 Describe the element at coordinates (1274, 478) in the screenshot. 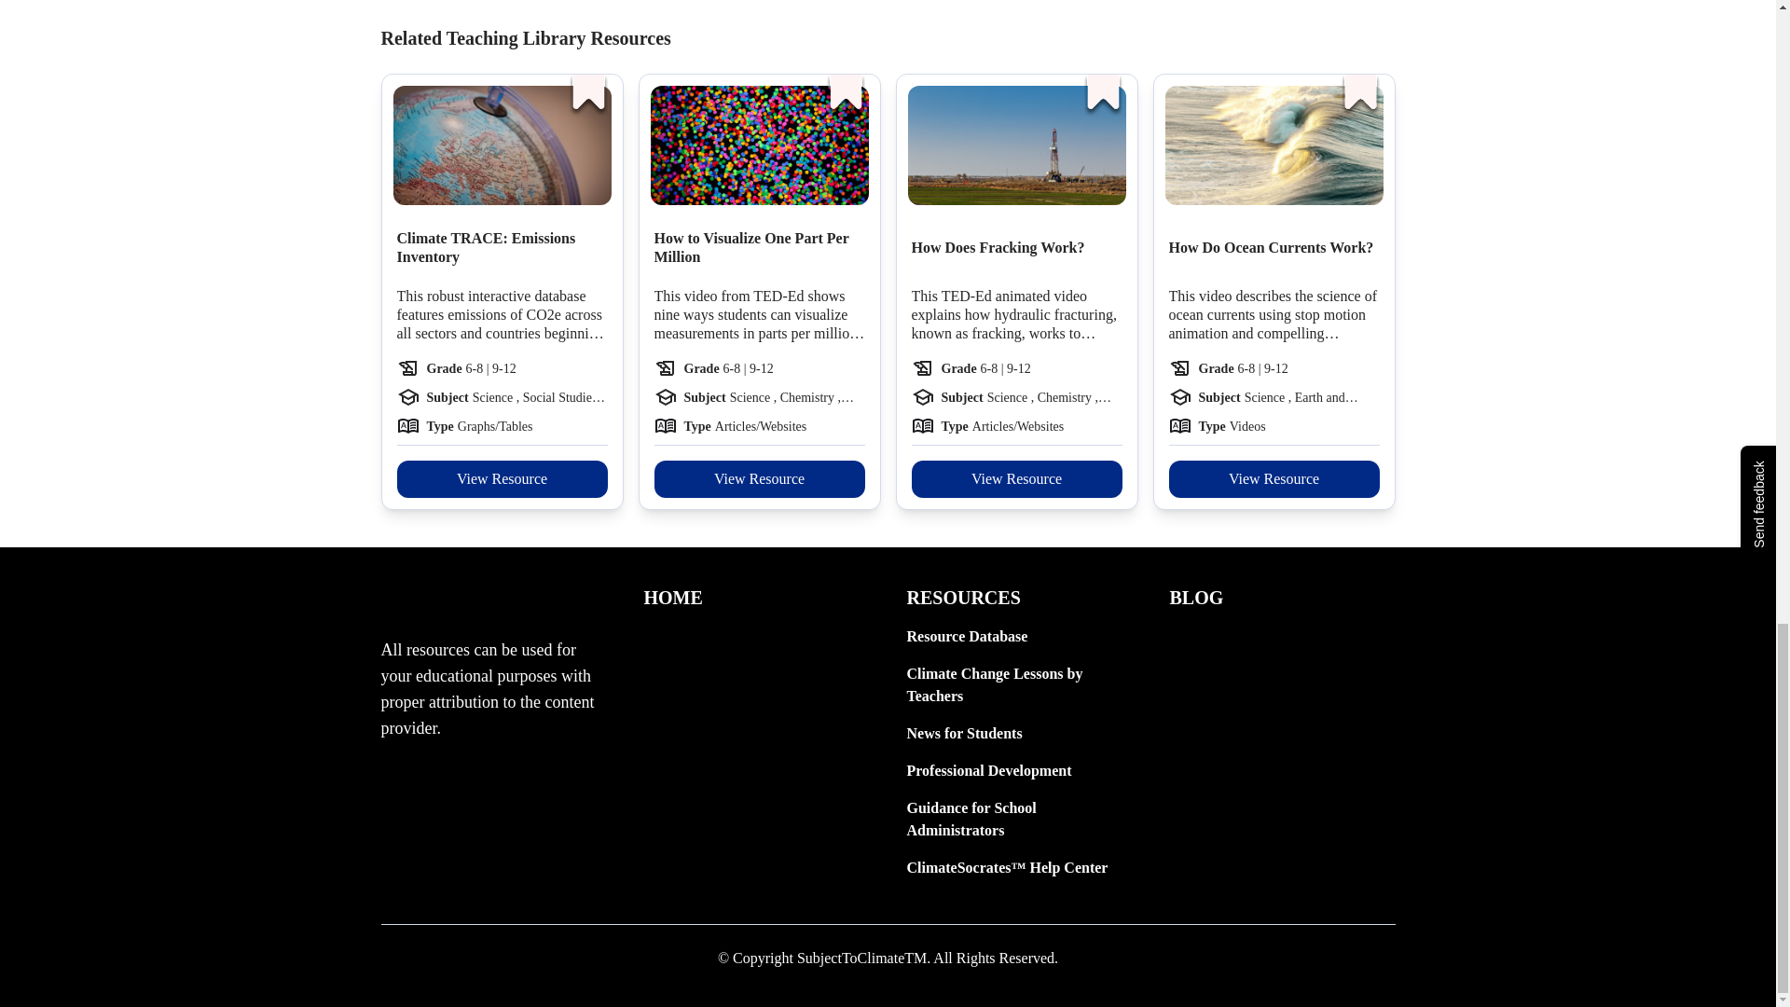

I see `View Resource` at that location.